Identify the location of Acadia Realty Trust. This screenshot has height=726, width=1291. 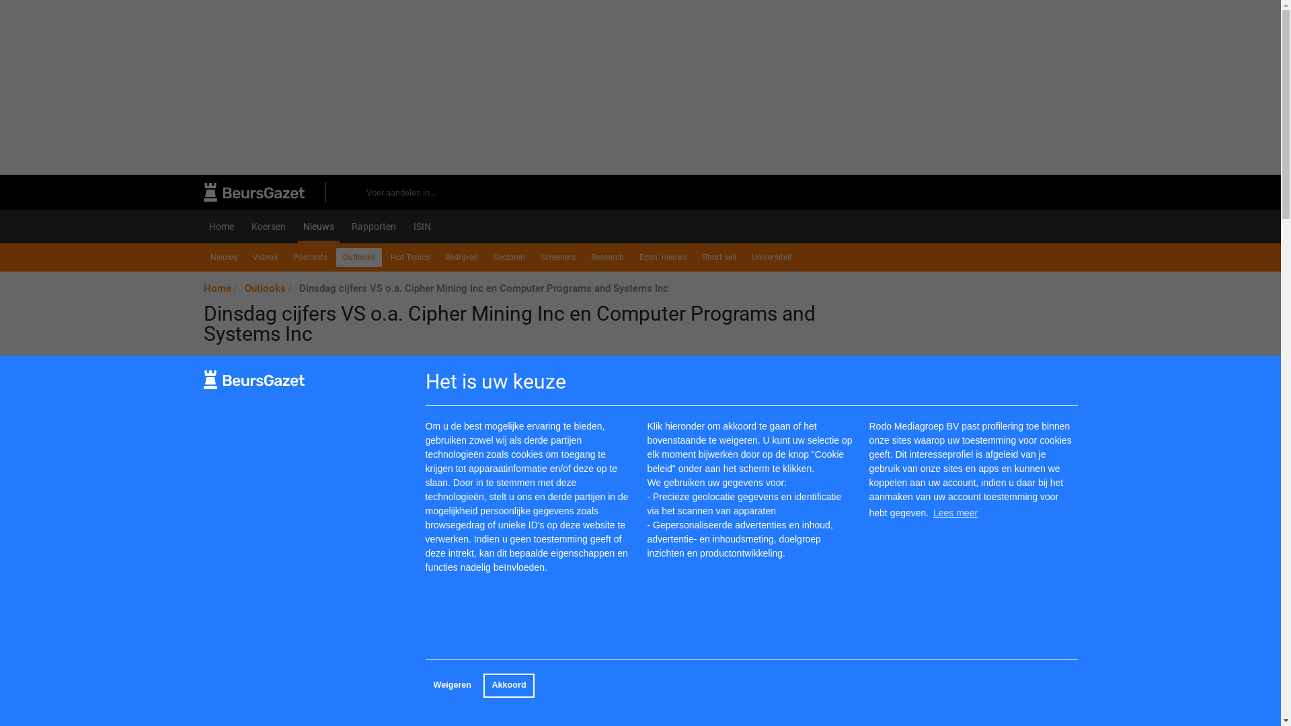
(261, 500).